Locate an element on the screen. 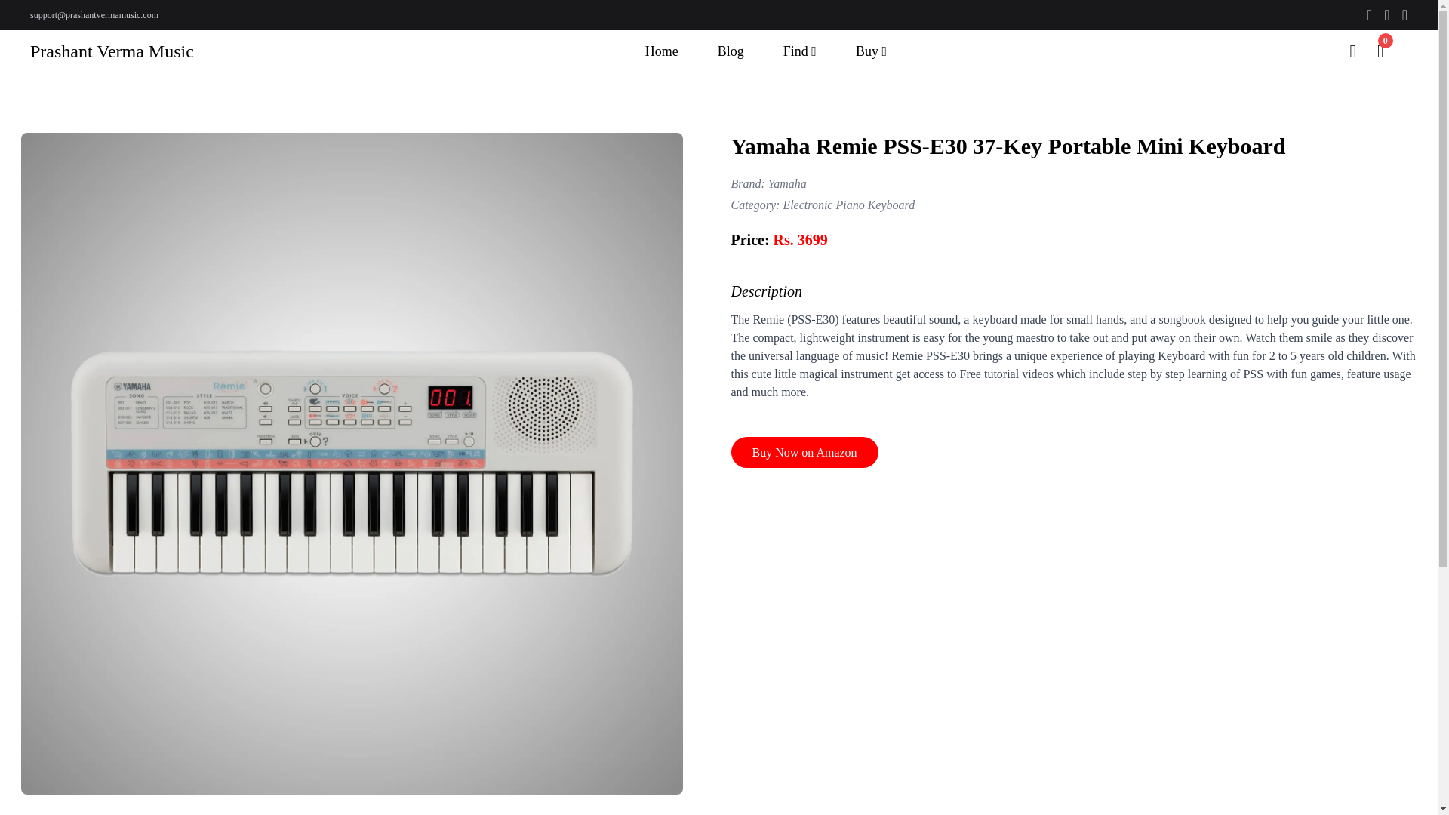 The width and height of the screenshot is (1449, 815). Blog is located at coordinates (731, 51).